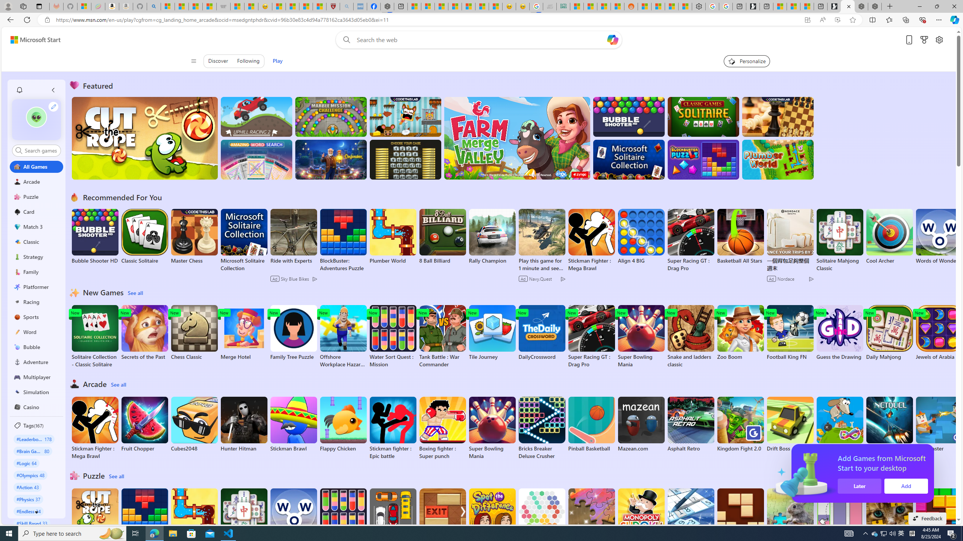 The image size is (963, 541). What do you see at coordinates (31, 40) in the screenshot?
I see `Skip to footer` at bounding box center [31, 40].